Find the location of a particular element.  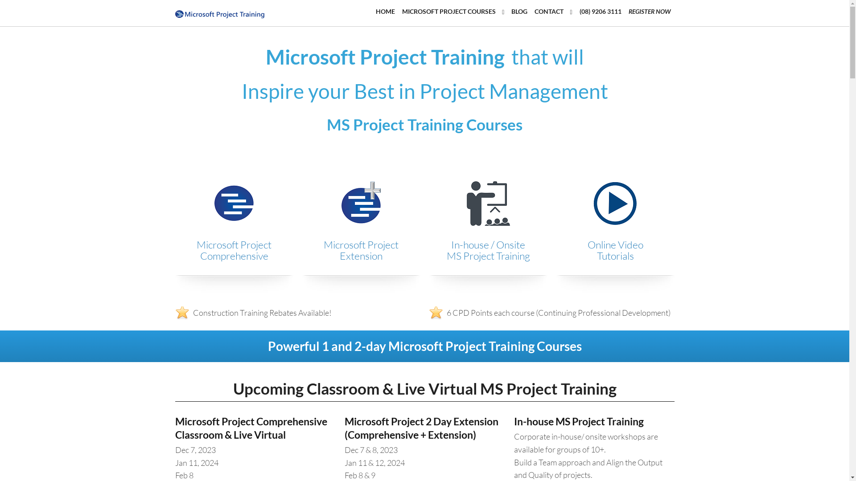

In-house / Onsite
MS Project Training is located at coordinates (489, 250).